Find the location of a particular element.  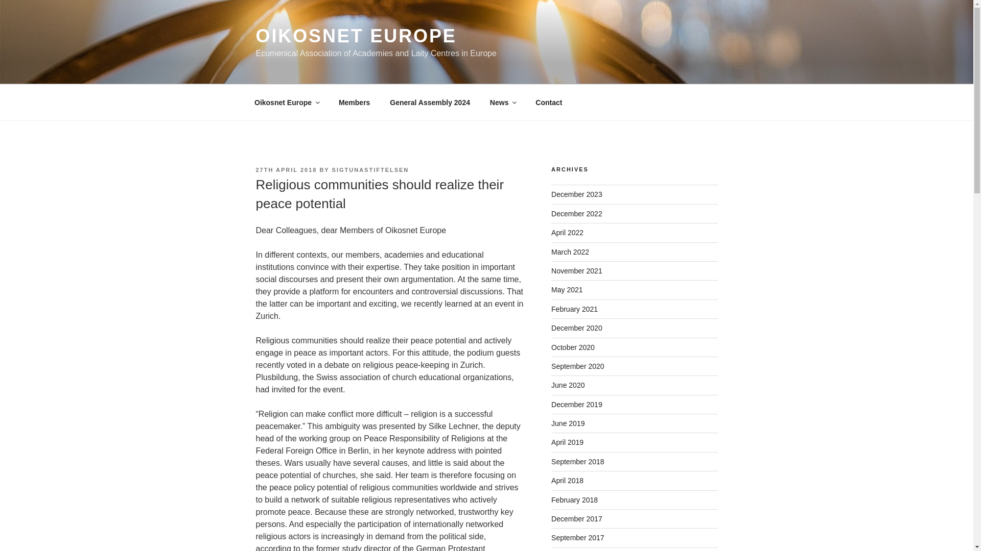

September 2020 is located at coordinates (577, 366).